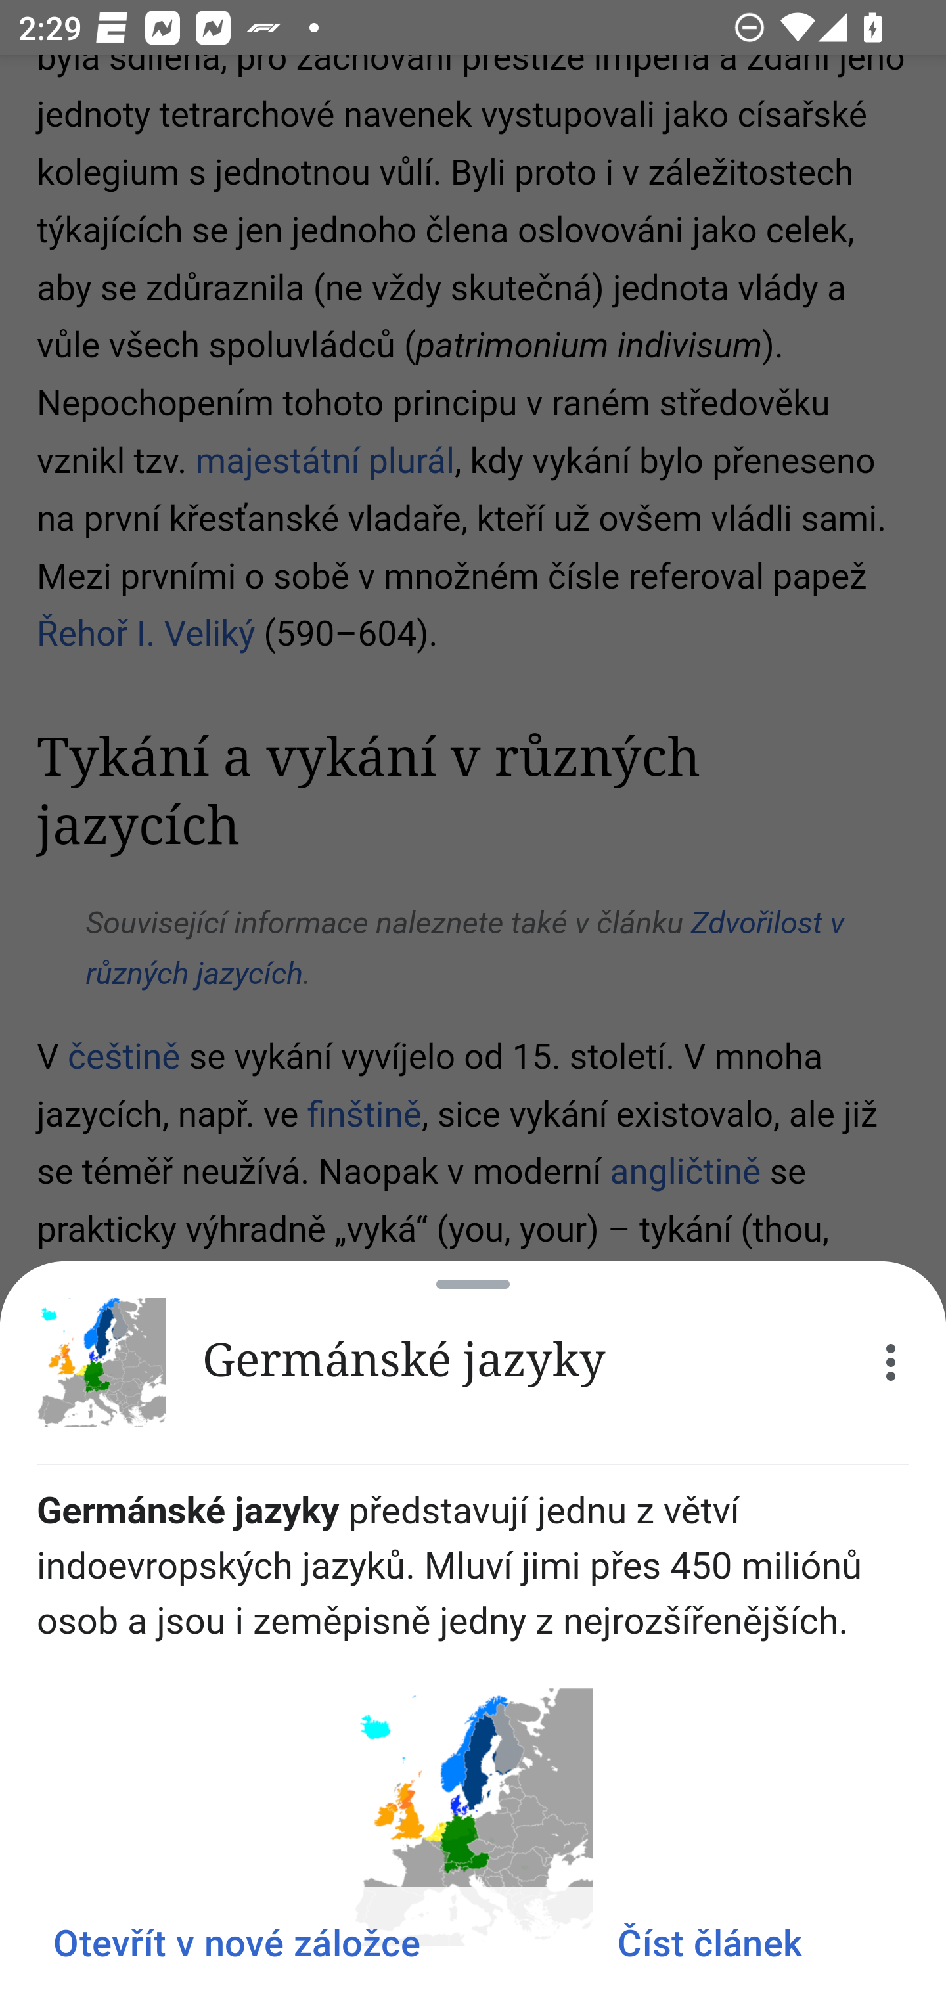 The height and width of the screenshot is (1997, 946). I want to click on Germánské jazyky More options, so click(473, 1362).